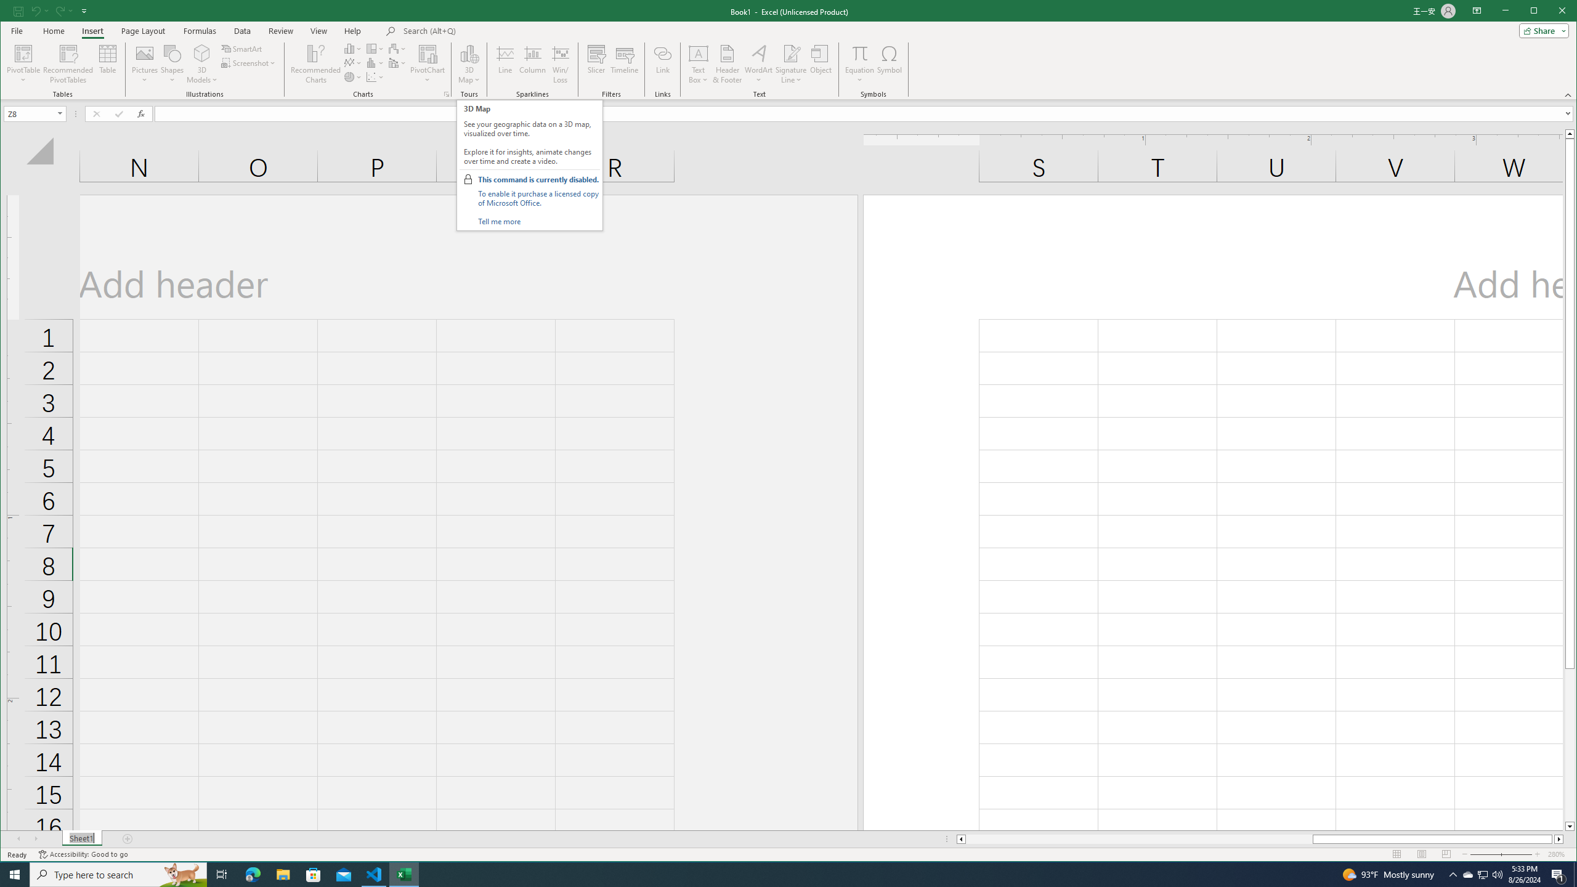 The height and width of the screenshot is (887, 1577). What do you see at coordinates (68, 64) in the screenshot?
I see `WordArt` at bounding box center [68, 64].